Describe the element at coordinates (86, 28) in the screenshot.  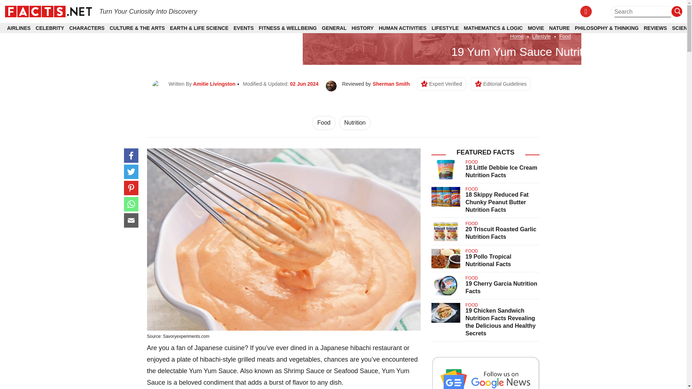
I see `CHARACTERS` at that location.